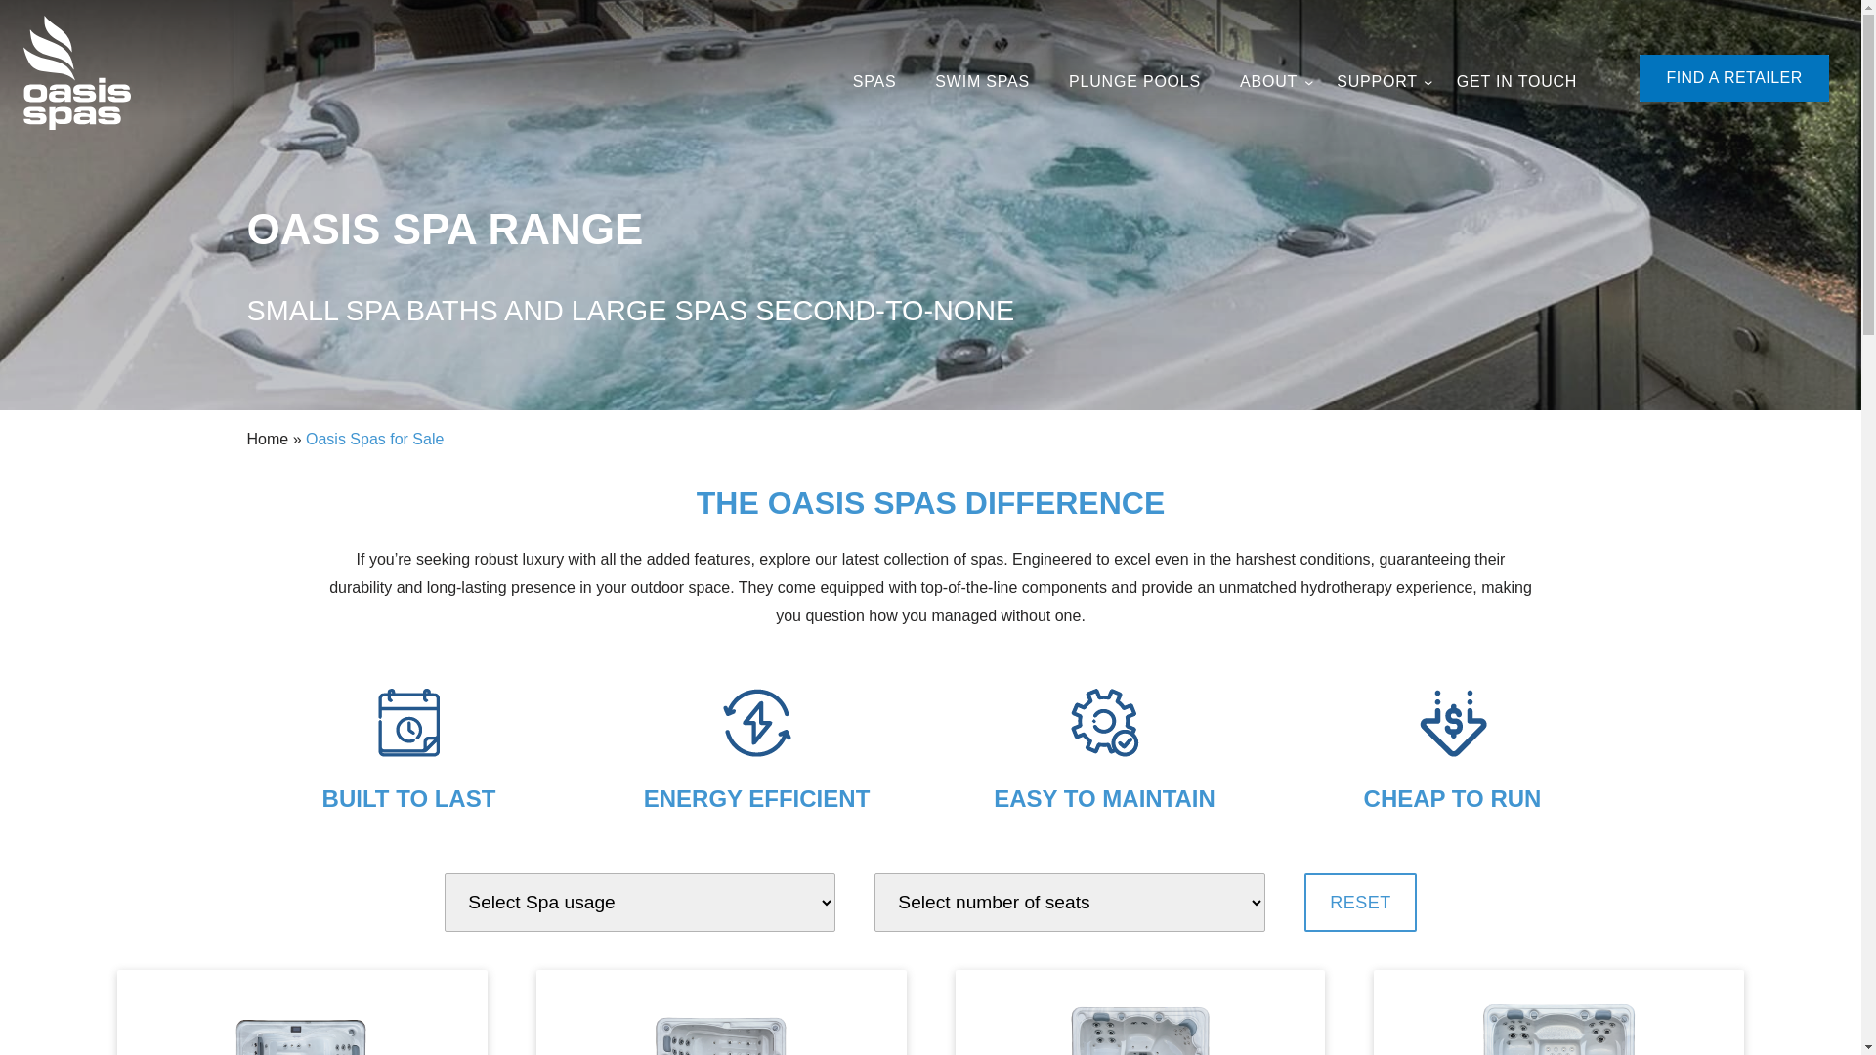 The width and height of the screenshot is (1876, 1055). Describe the element at coordinates (268, 440) in the screenshot. I see `Home` at that location.